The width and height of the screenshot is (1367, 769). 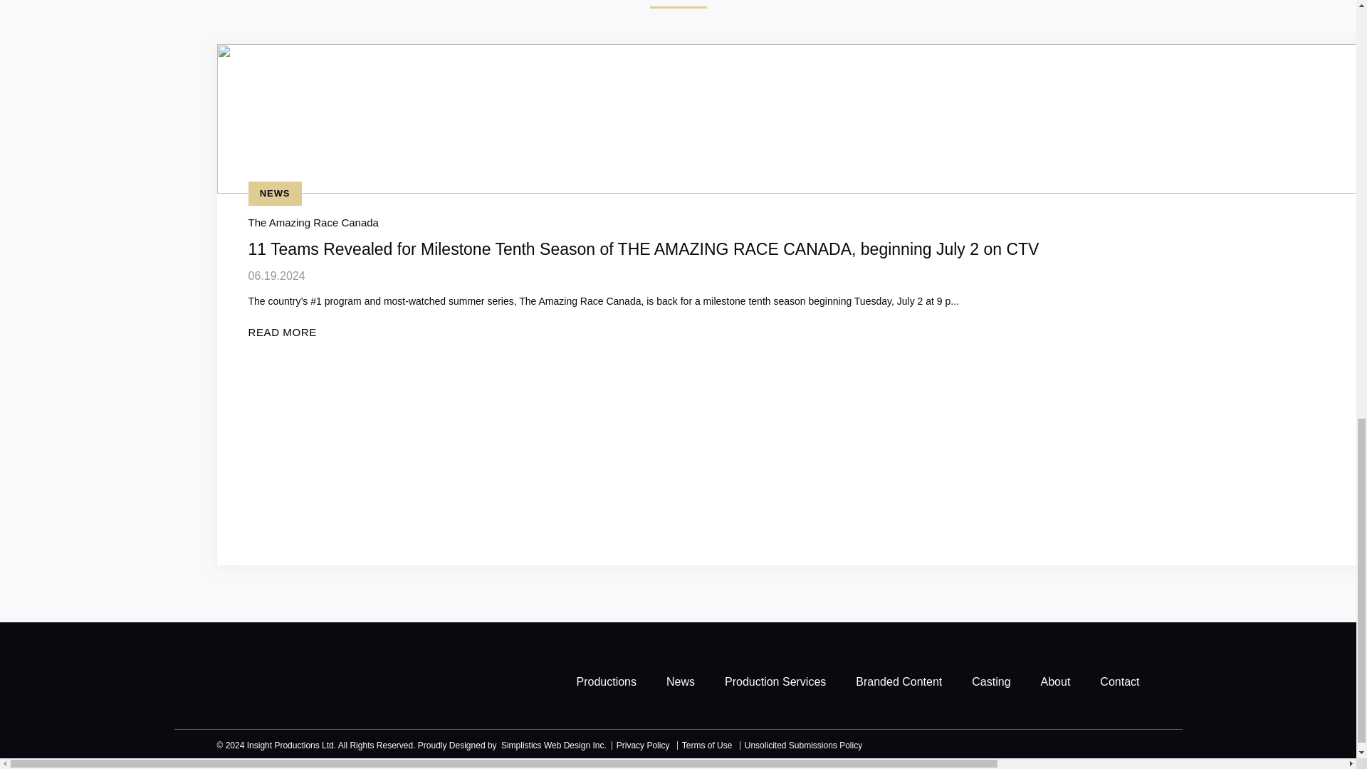 What do you see at coordinates (706, 746) in the screenshot?
I see `Terms of Use` at bounding box center [706, 746].